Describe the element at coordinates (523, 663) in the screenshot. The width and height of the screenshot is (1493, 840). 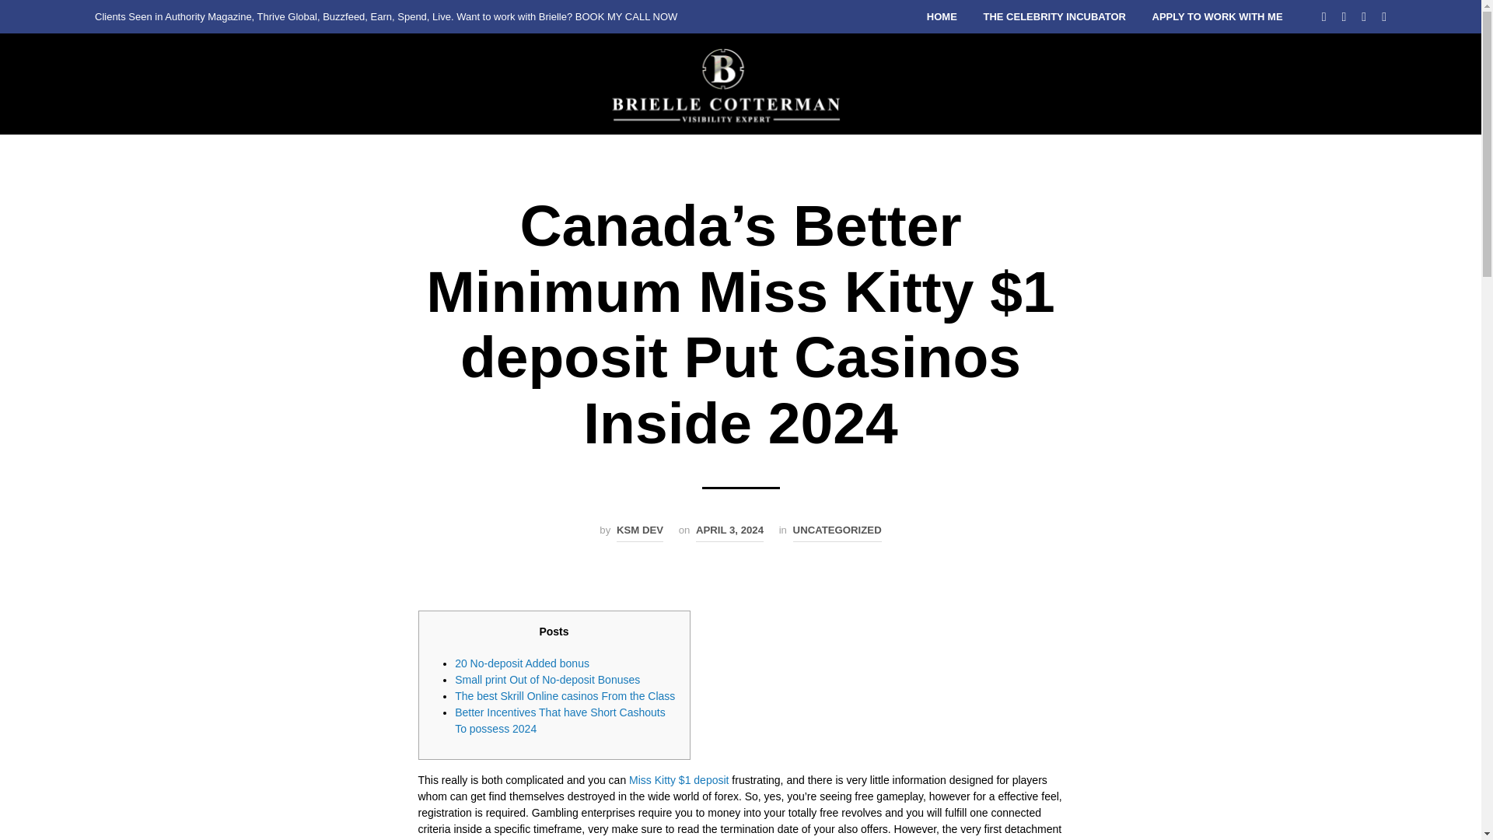
I see `20 No-deposit Added bonus` at that location.